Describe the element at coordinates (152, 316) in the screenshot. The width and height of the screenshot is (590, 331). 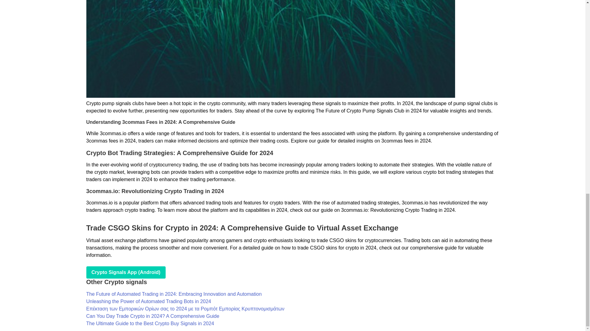
I see `Can You Day Trade Crypto in 2024? A Comprehensive Guide` at that location.